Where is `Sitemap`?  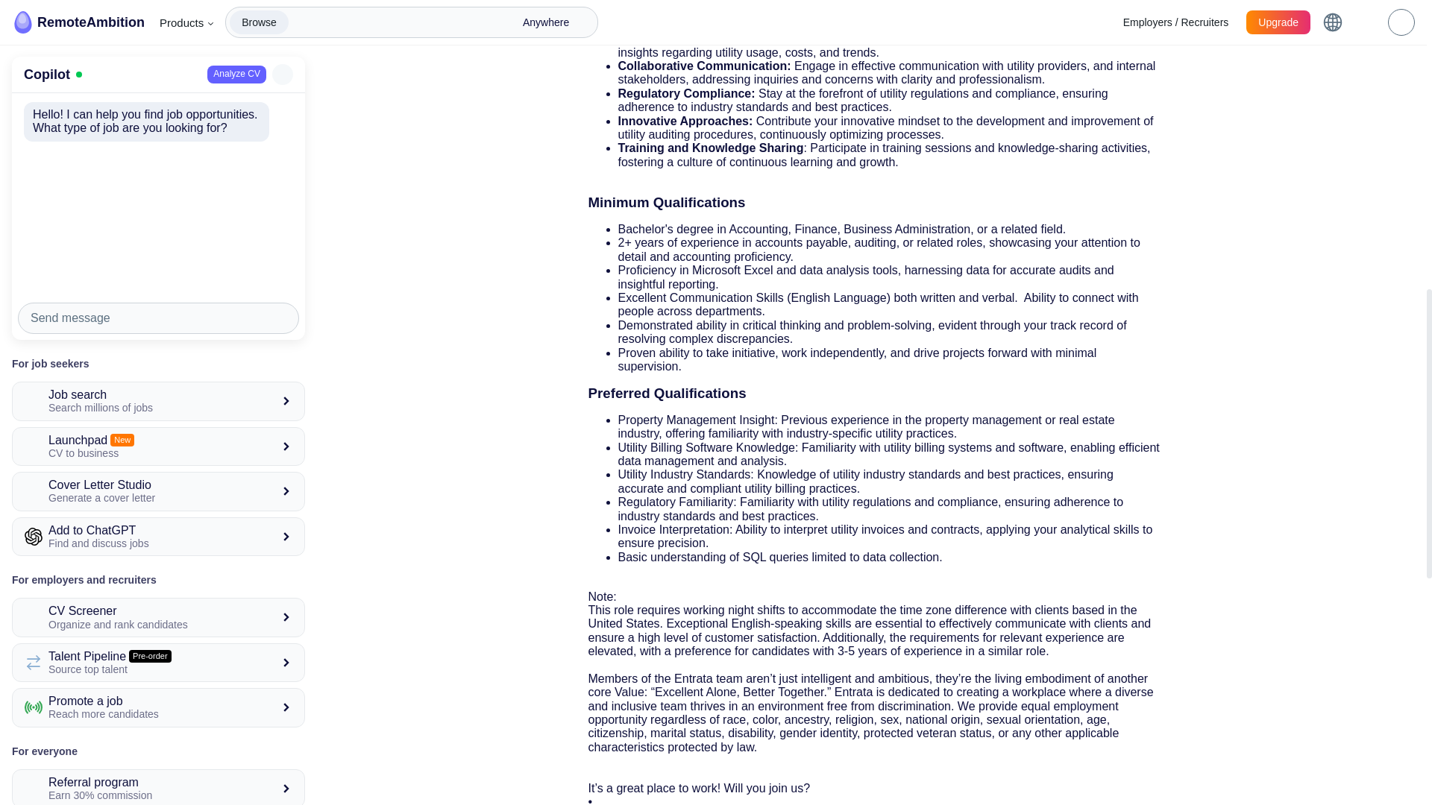
Sitemap is located at coordinates (215, 754).